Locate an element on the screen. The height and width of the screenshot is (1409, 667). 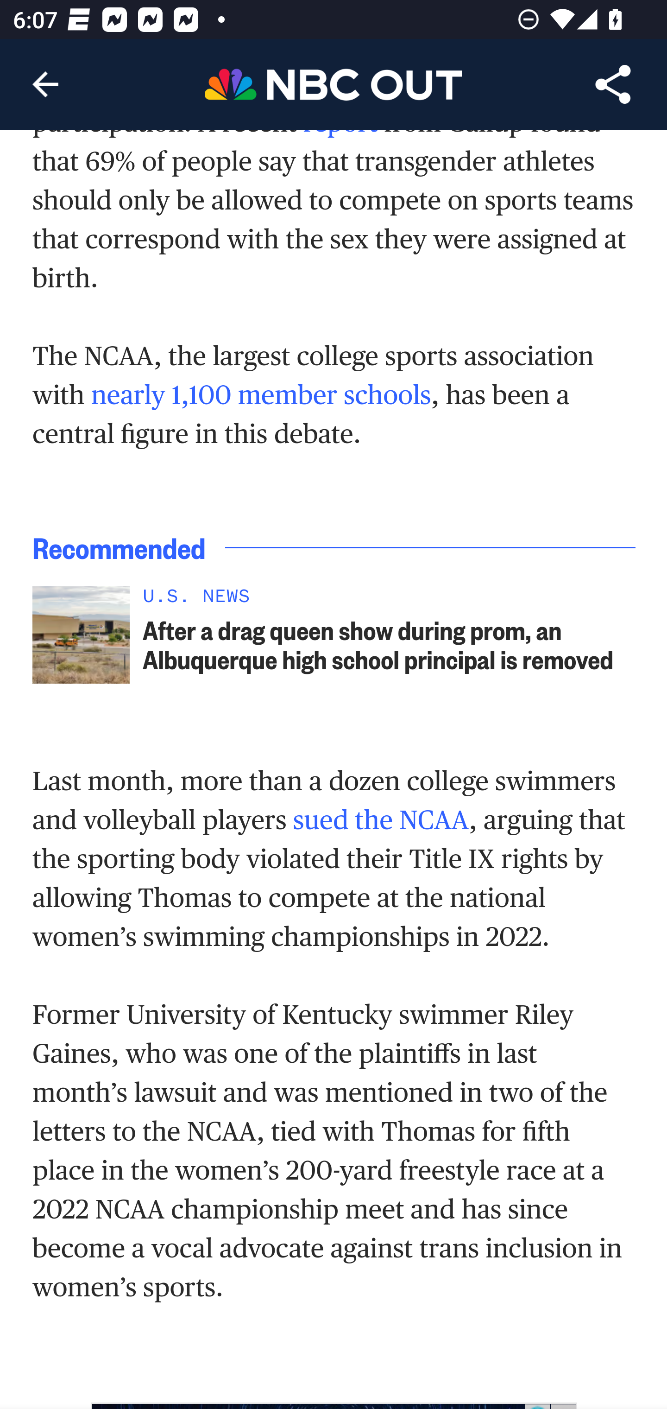
nearly 1,100 member schools is located at coordinates (261, 395).